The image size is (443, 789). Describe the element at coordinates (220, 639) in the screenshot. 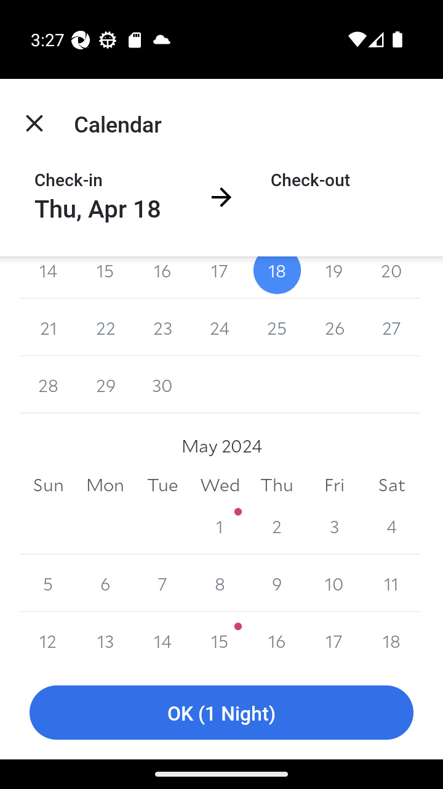

I see `15 15 May 2024` at that location.